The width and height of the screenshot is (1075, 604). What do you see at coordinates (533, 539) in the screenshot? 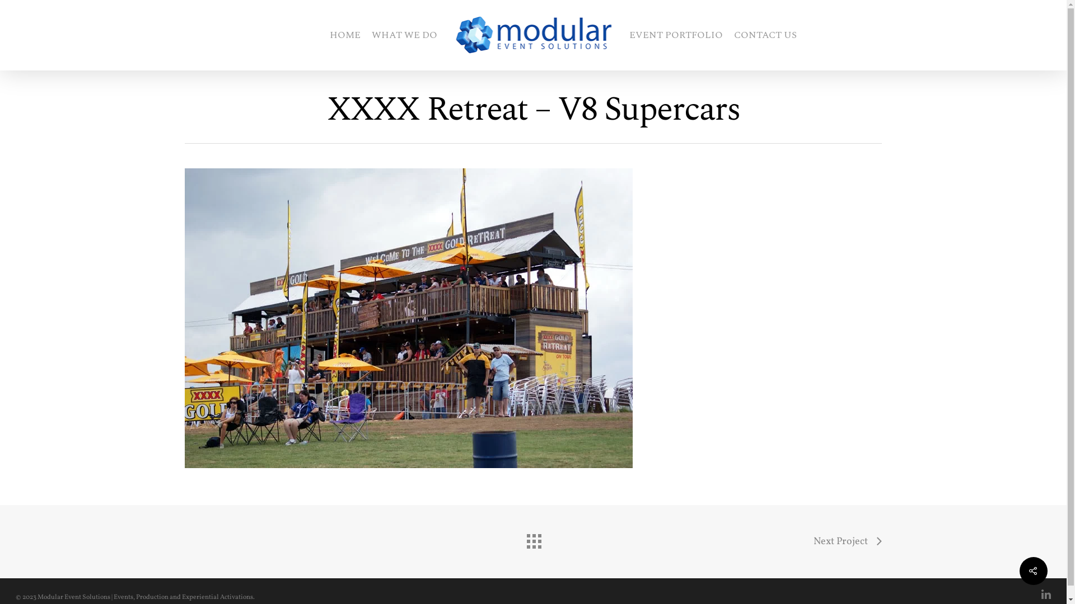
I see `Back to all projects` at bounding box center [533, 539].